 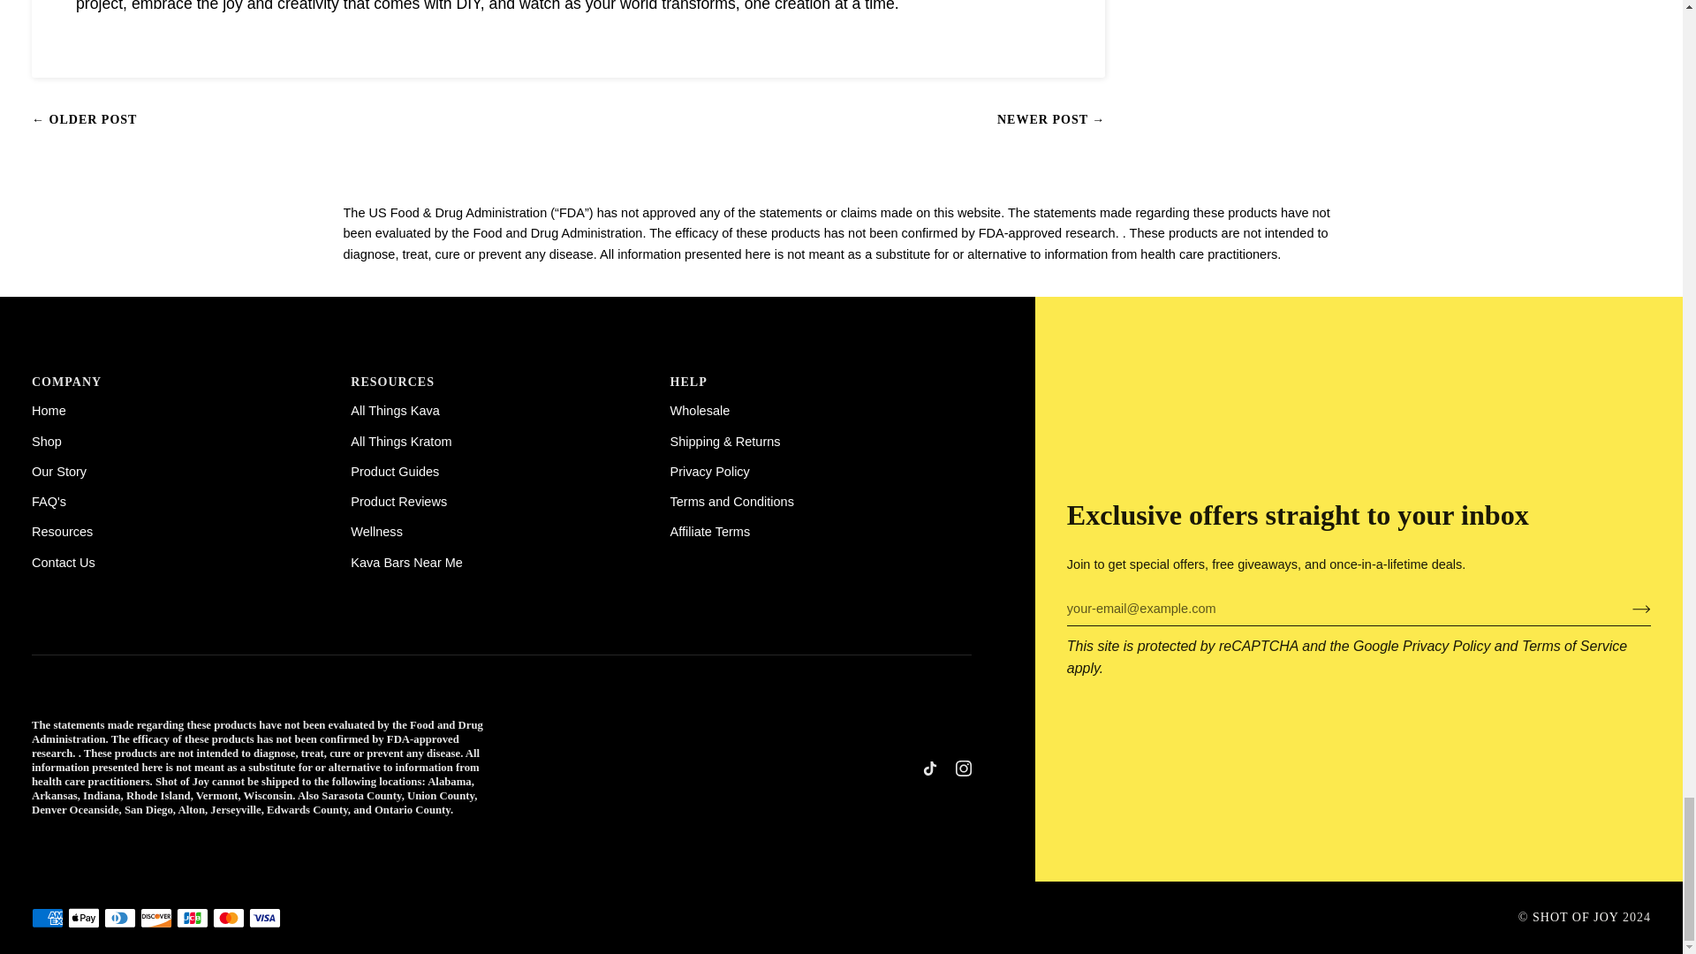 What do you see at coordinates (228, 918) in the screenshot?
I see `MASTERCARD` at bounding box center [228, 918].